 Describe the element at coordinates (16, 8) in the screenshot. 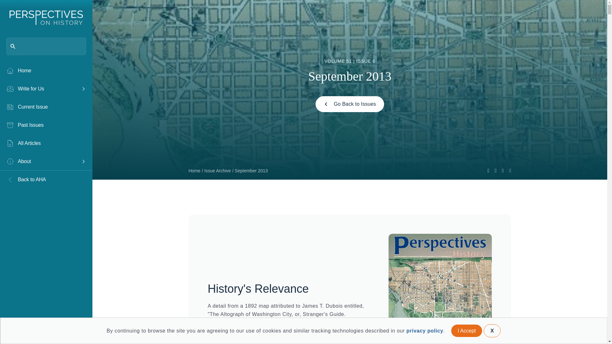

I see `Search` at that location.